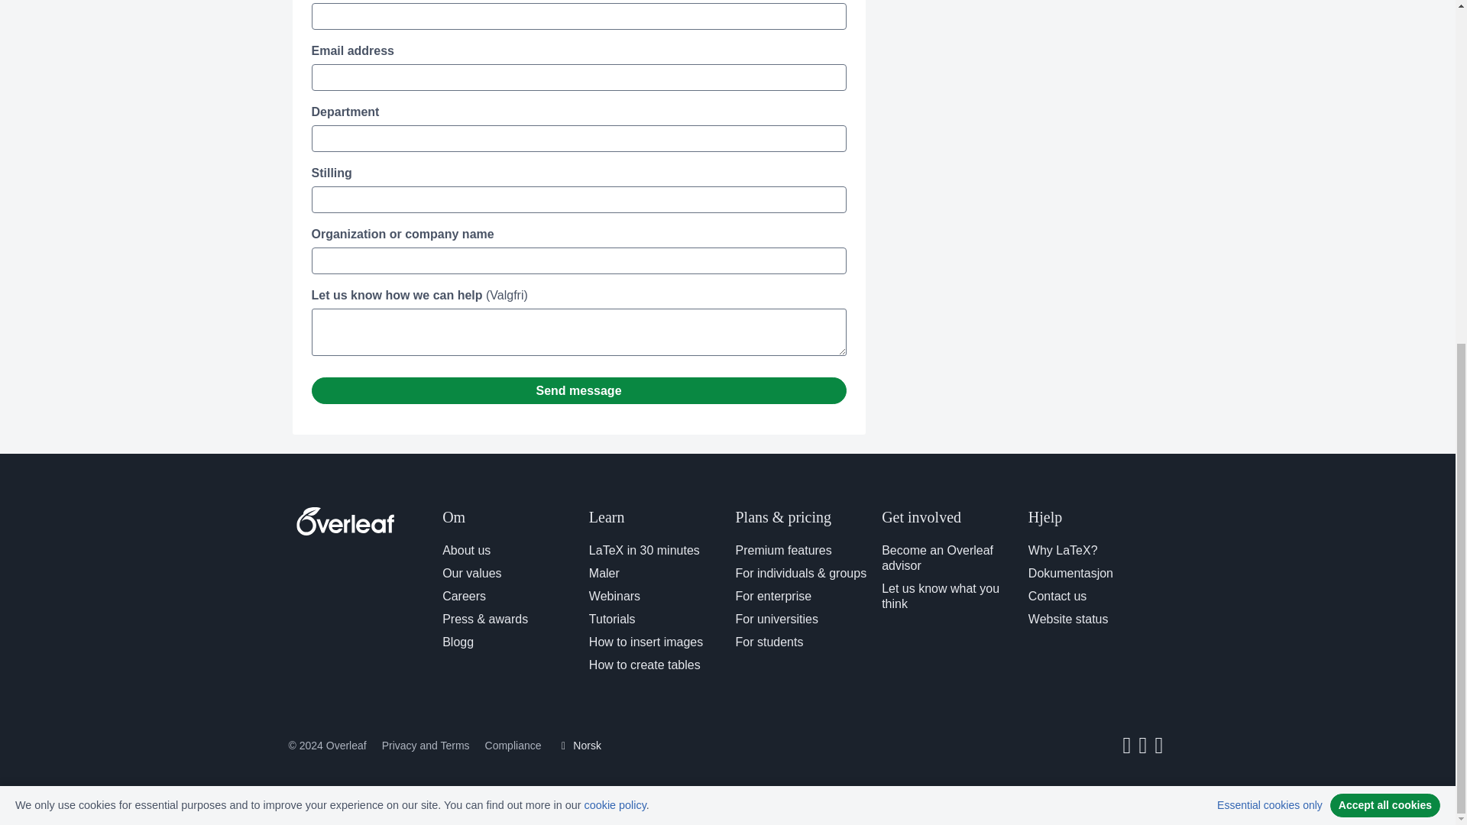  I want to click on Maler, so click(604, 573).